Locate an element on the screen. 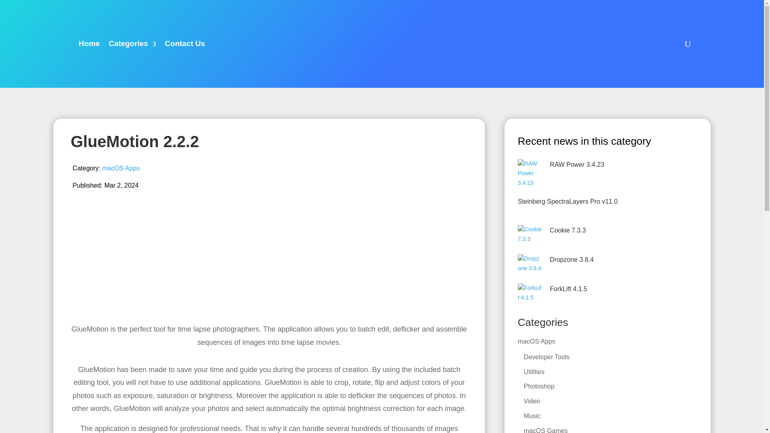 The image size is (770, 433). Steinberg SpectraLayers Pro v11.0 is located at coordinates (567, 201).